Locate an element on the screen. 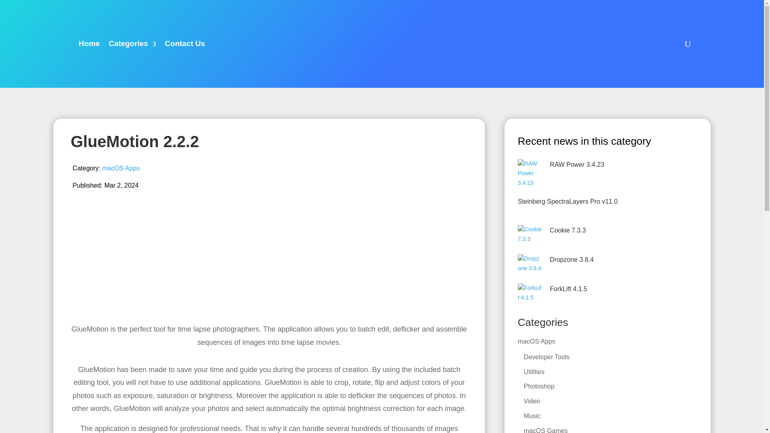 The image size is (770, 433). Steinberg SpectraLayers Pro v11.0 is located at coordinates (567, 201).